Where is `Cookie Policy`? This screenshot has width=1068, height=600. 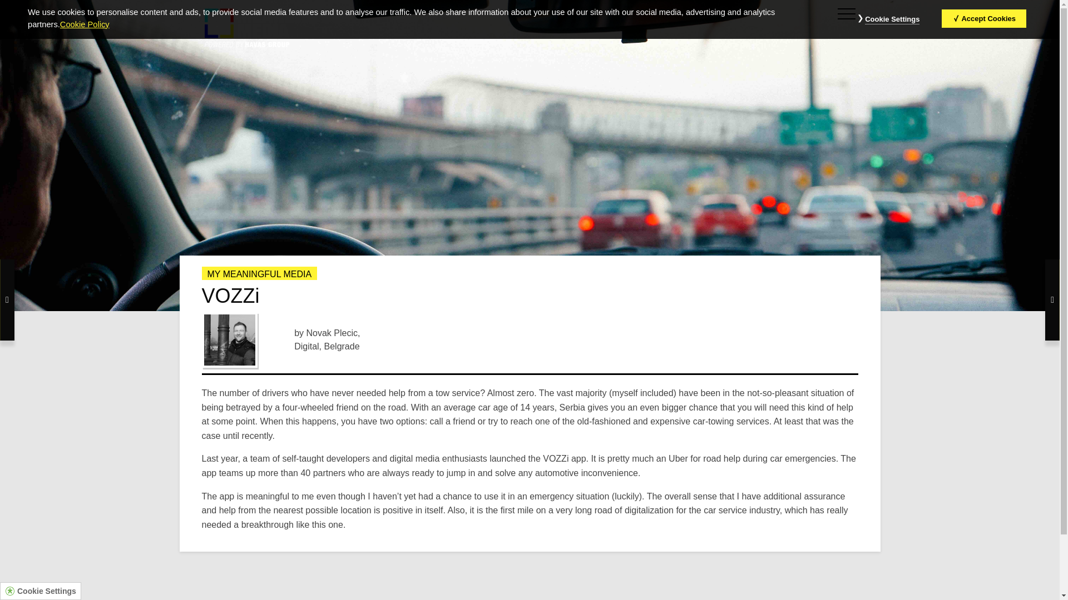
Cookie Policy is located at coordinates (85, 24).